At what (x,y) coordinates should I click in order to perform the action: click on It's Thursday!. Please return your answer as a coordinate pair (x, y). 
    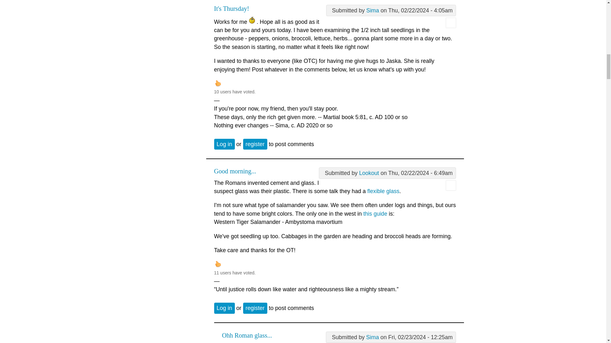
    Looking at the image, I should click on (231, 8).